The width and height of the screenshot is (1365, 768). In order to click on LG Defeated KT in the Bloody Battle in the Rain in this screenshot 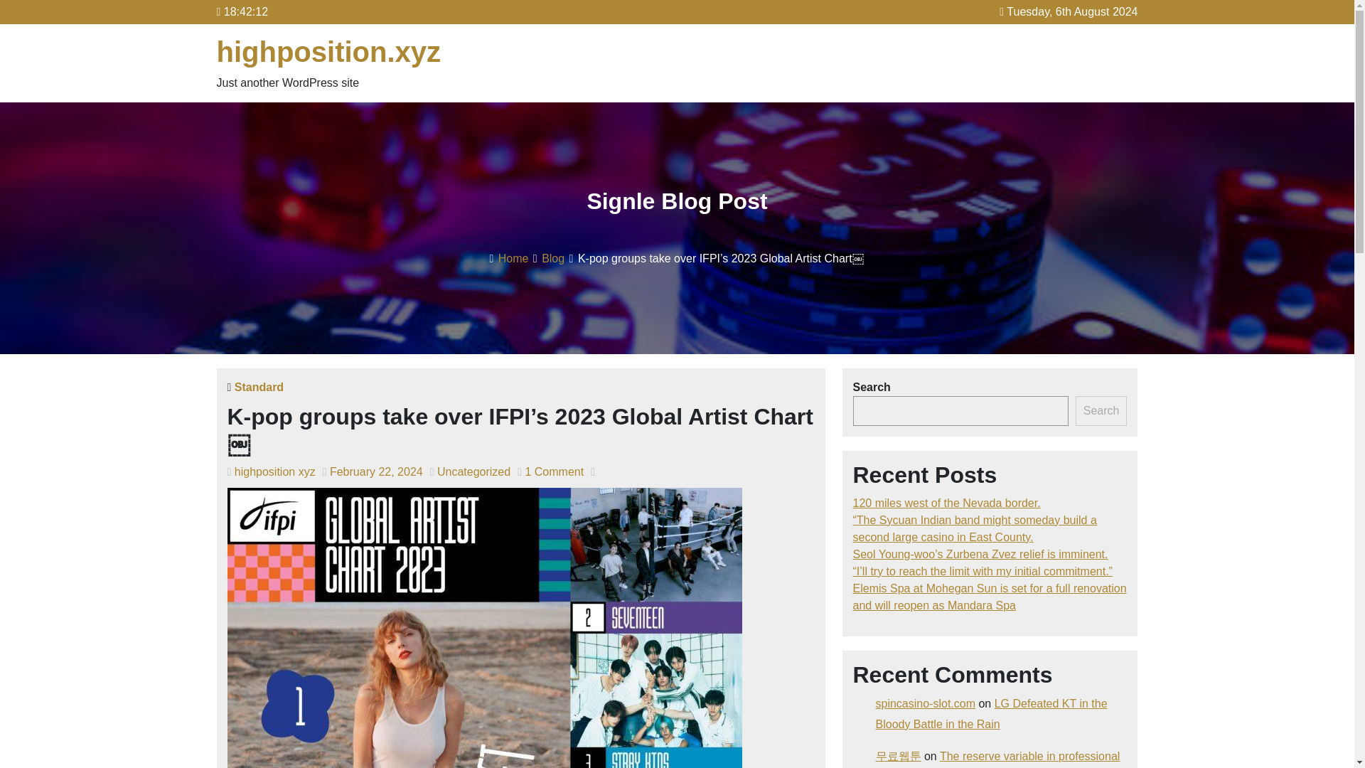, I will do `click(991, 714)`.